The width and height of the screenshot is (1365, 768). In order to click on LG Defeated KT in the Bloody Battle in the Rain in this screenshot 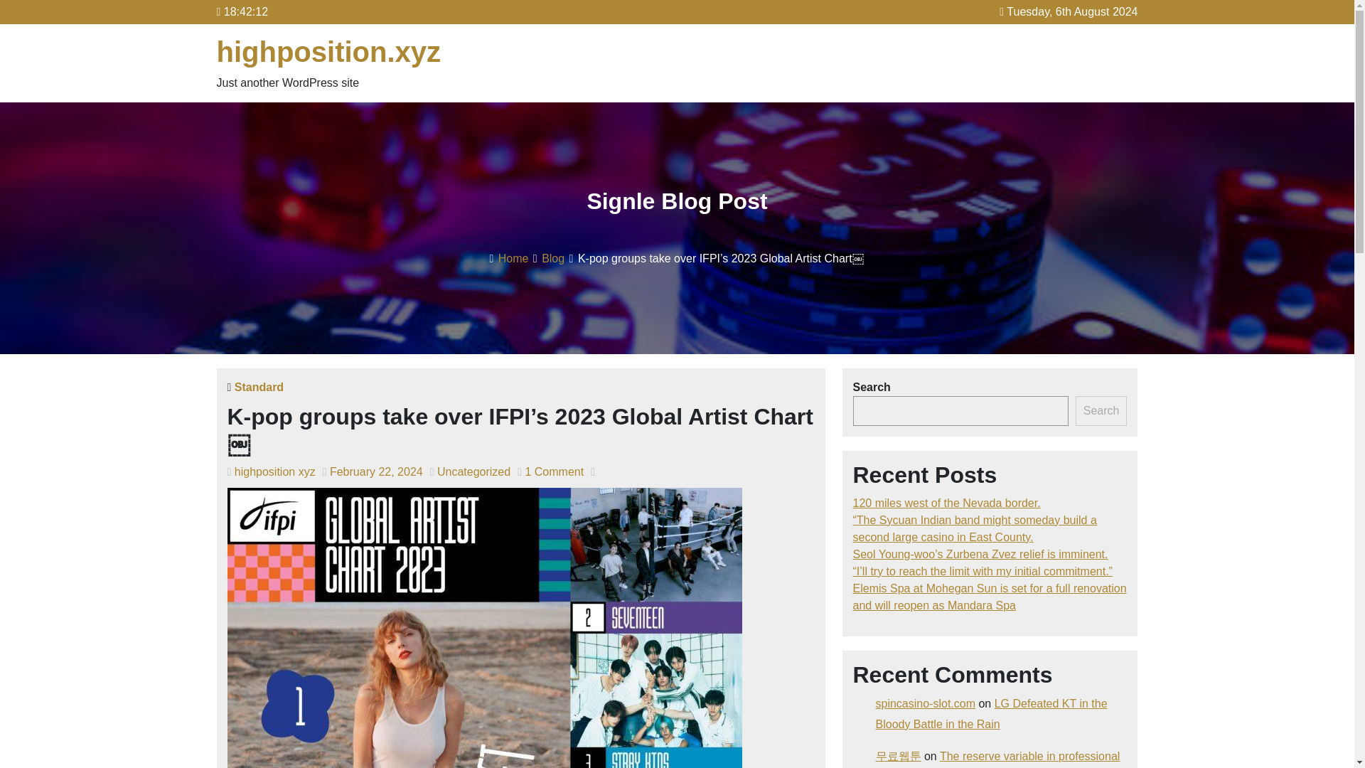, I will do `click(991, 714)`.